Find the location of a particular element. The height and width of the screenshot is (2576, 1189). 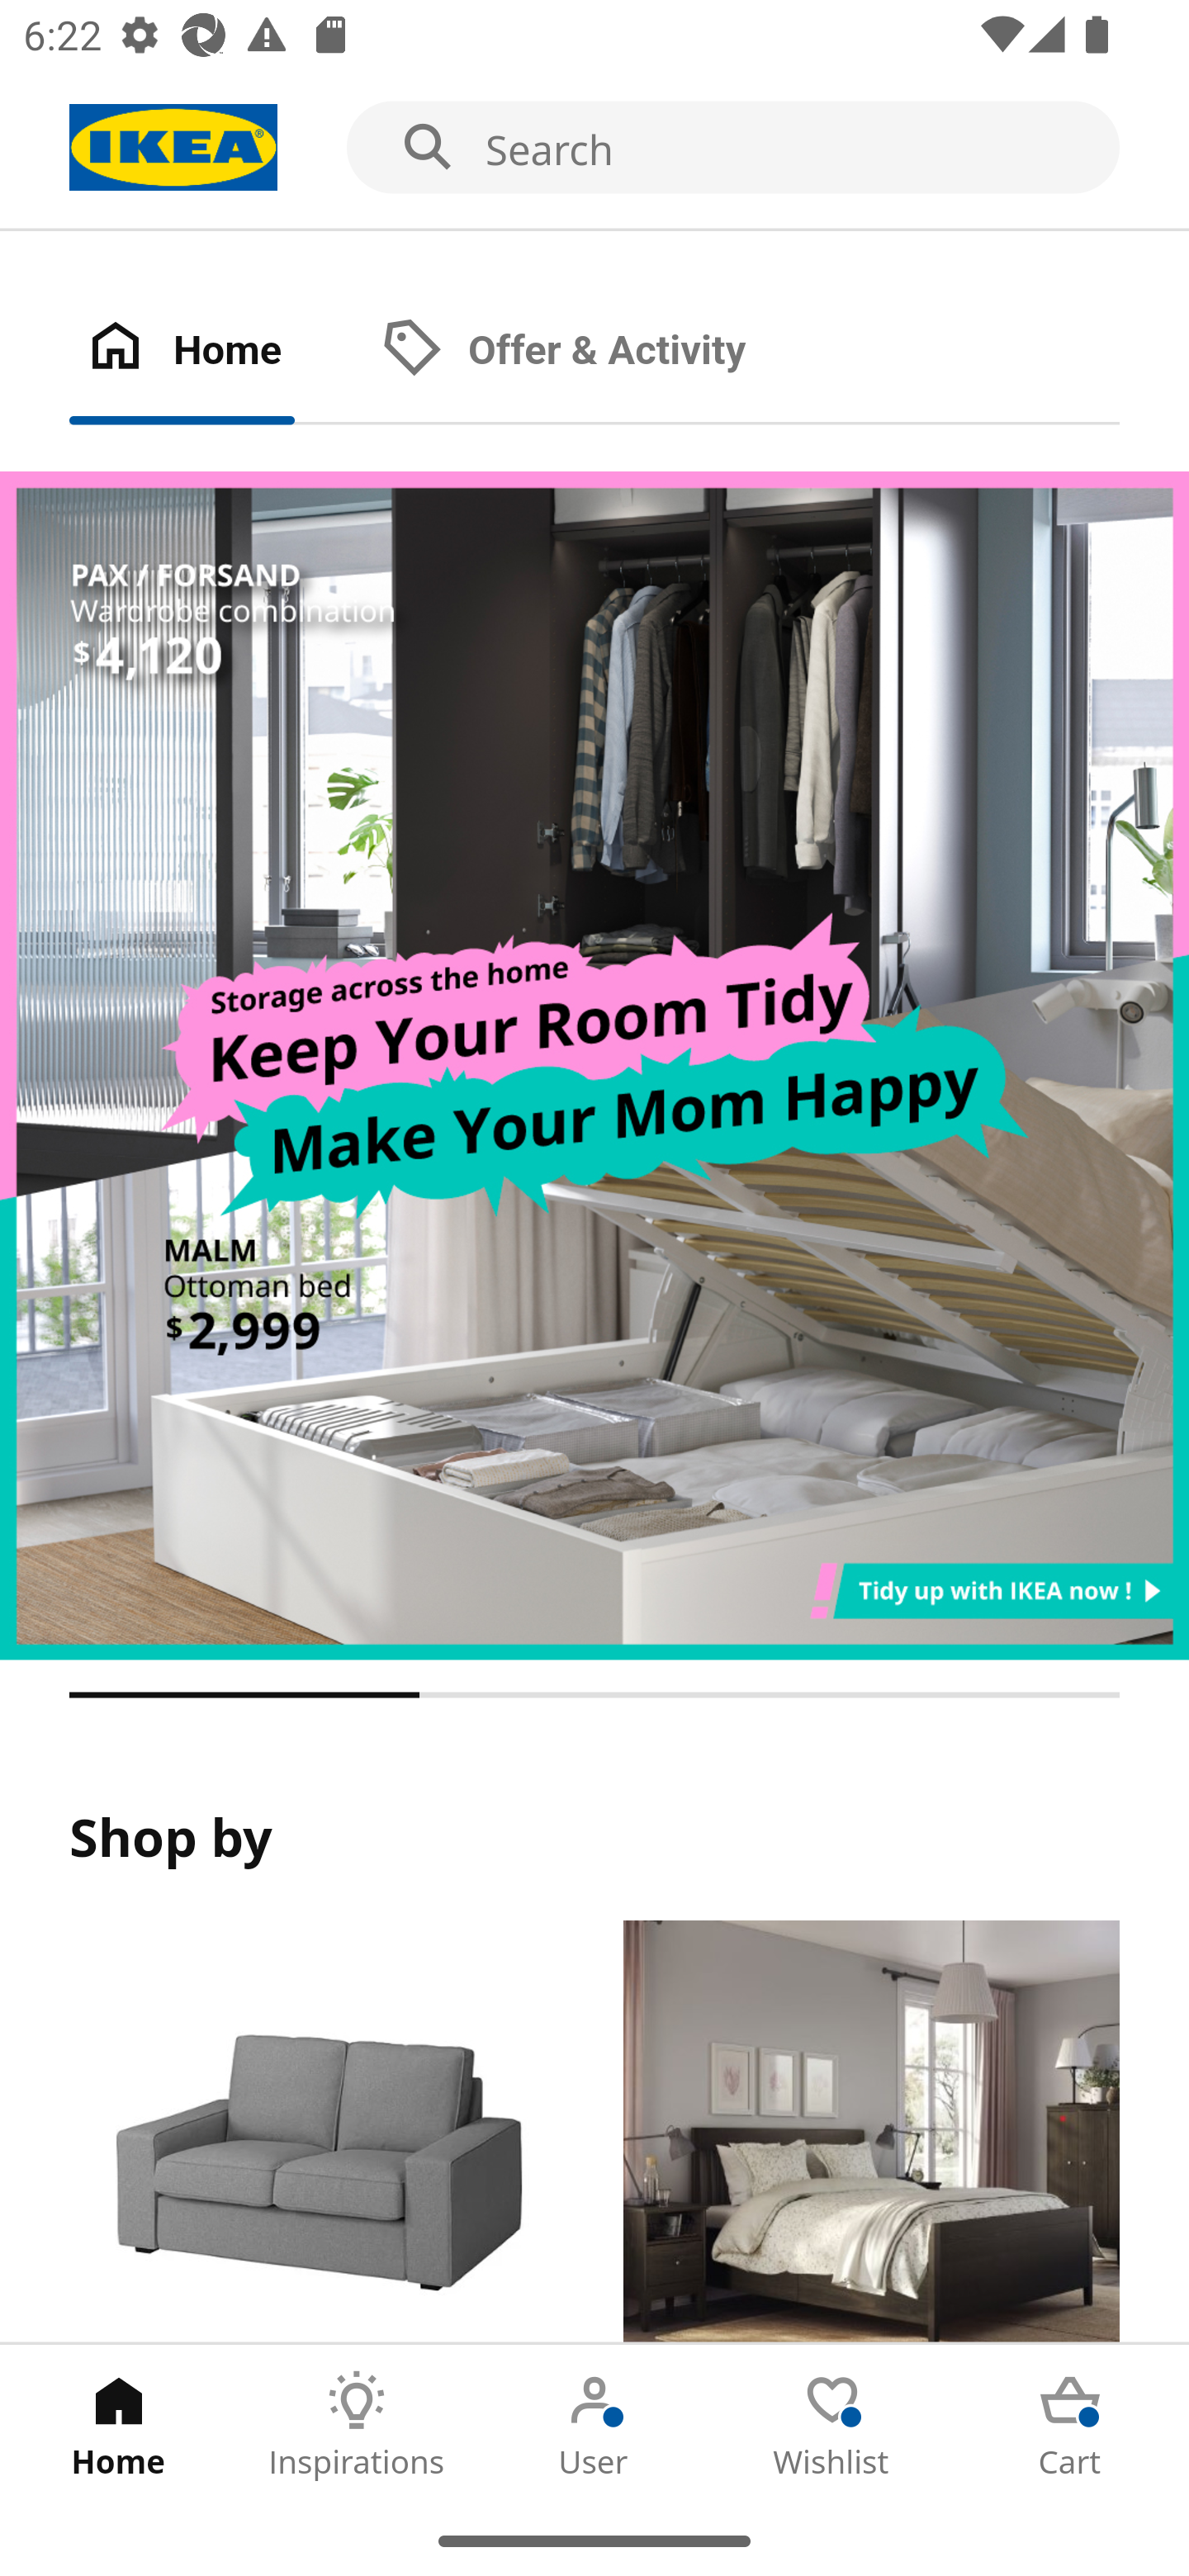

Rooms is located at coordinates (871, 2132).